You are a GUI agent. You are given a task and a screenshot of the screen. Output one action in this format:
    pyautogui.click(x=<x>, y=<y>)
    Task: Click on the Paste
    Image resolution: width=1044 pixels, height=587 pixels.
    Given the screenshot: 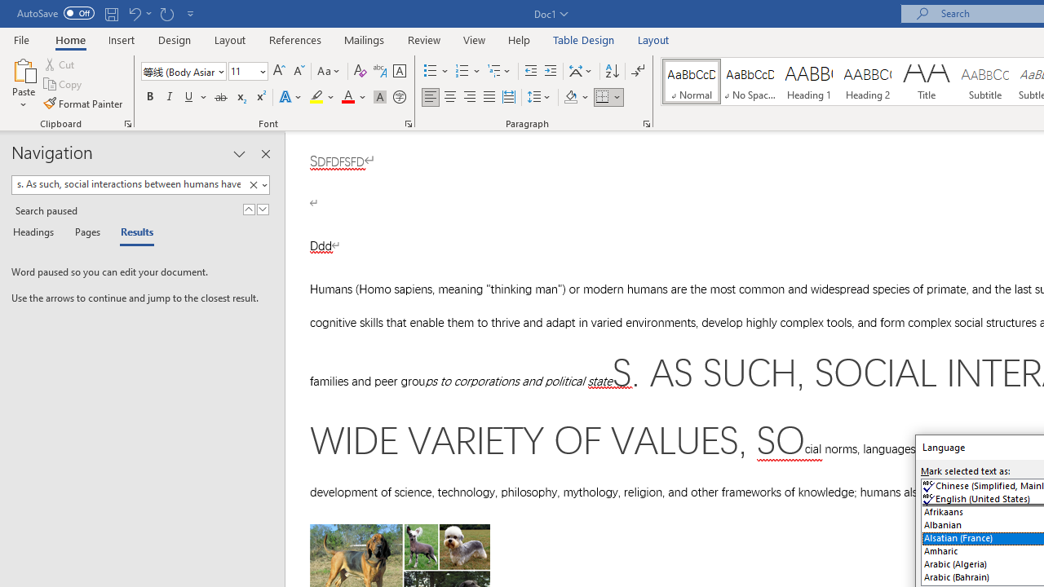 What is the action you would take?
    pyautogui.click(x=23, y=68)
    